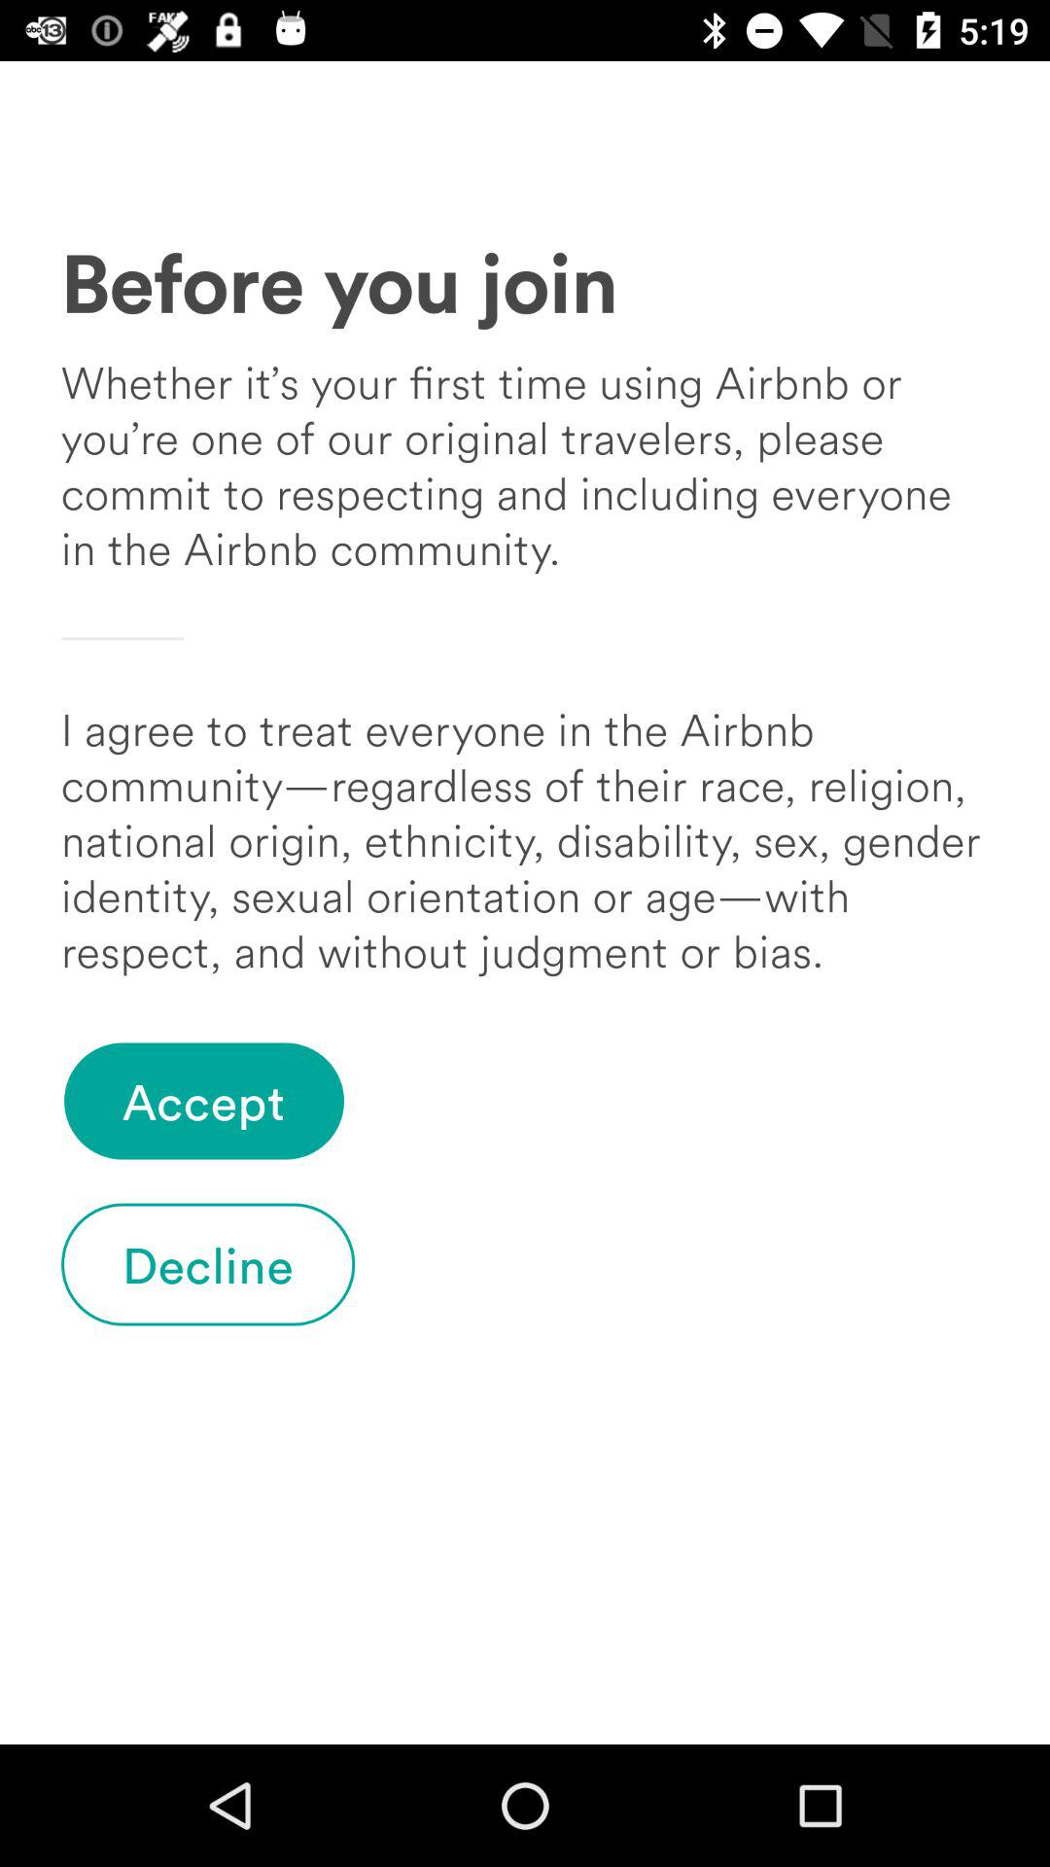  Describe the element at coordinates (204, 1101) in the screenshot. I see `select accept item` at that location.